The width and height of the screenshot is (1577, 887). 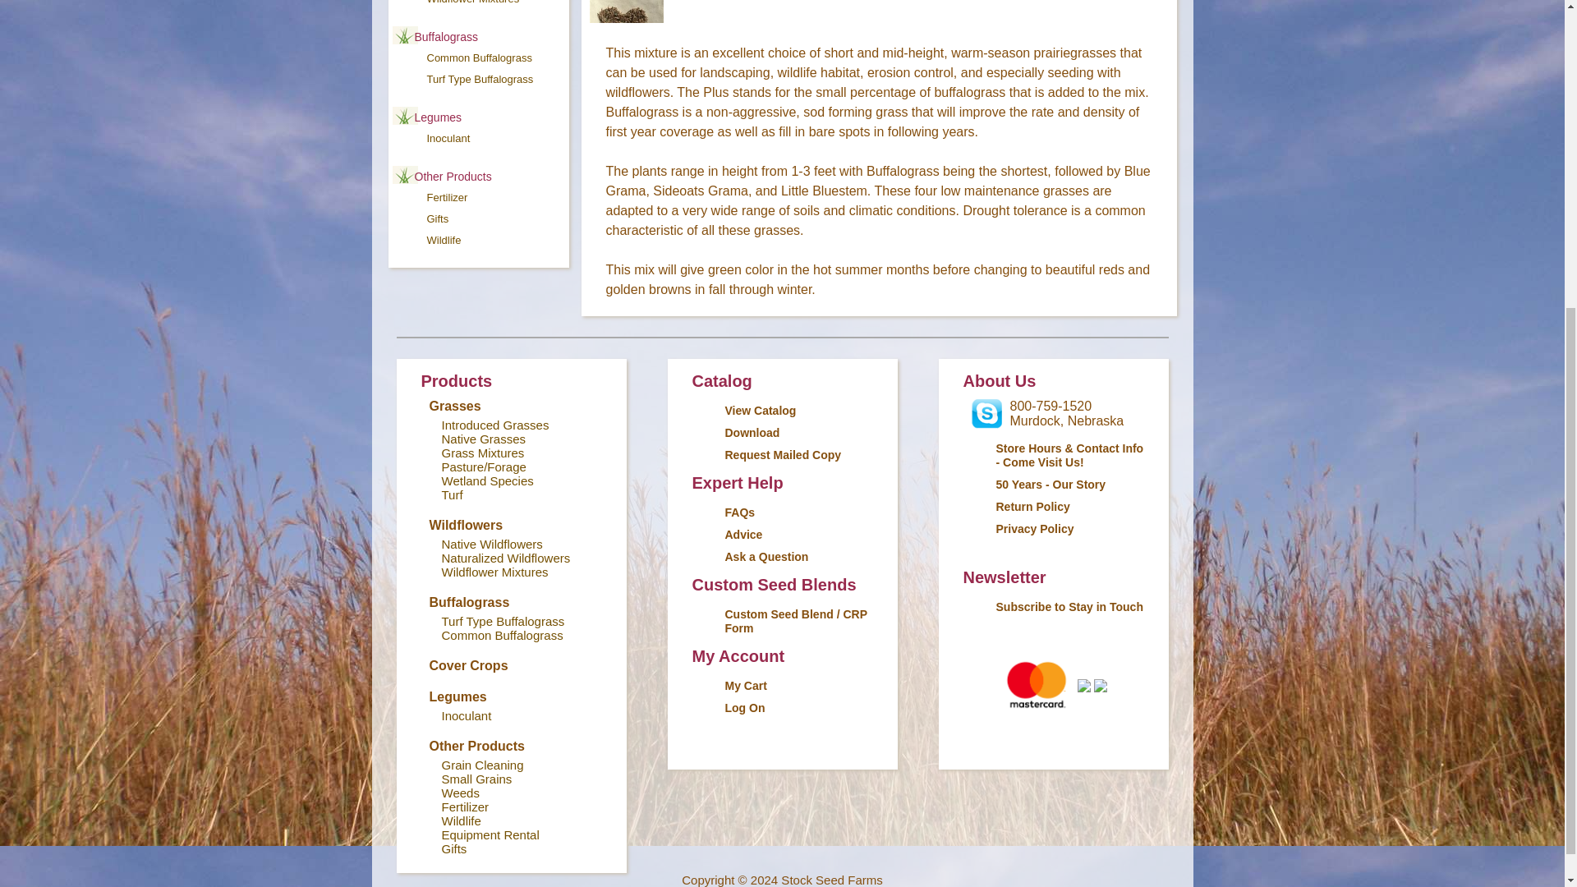 I want to click on Skype: 800-759-1520, so click(x=986, y=414).